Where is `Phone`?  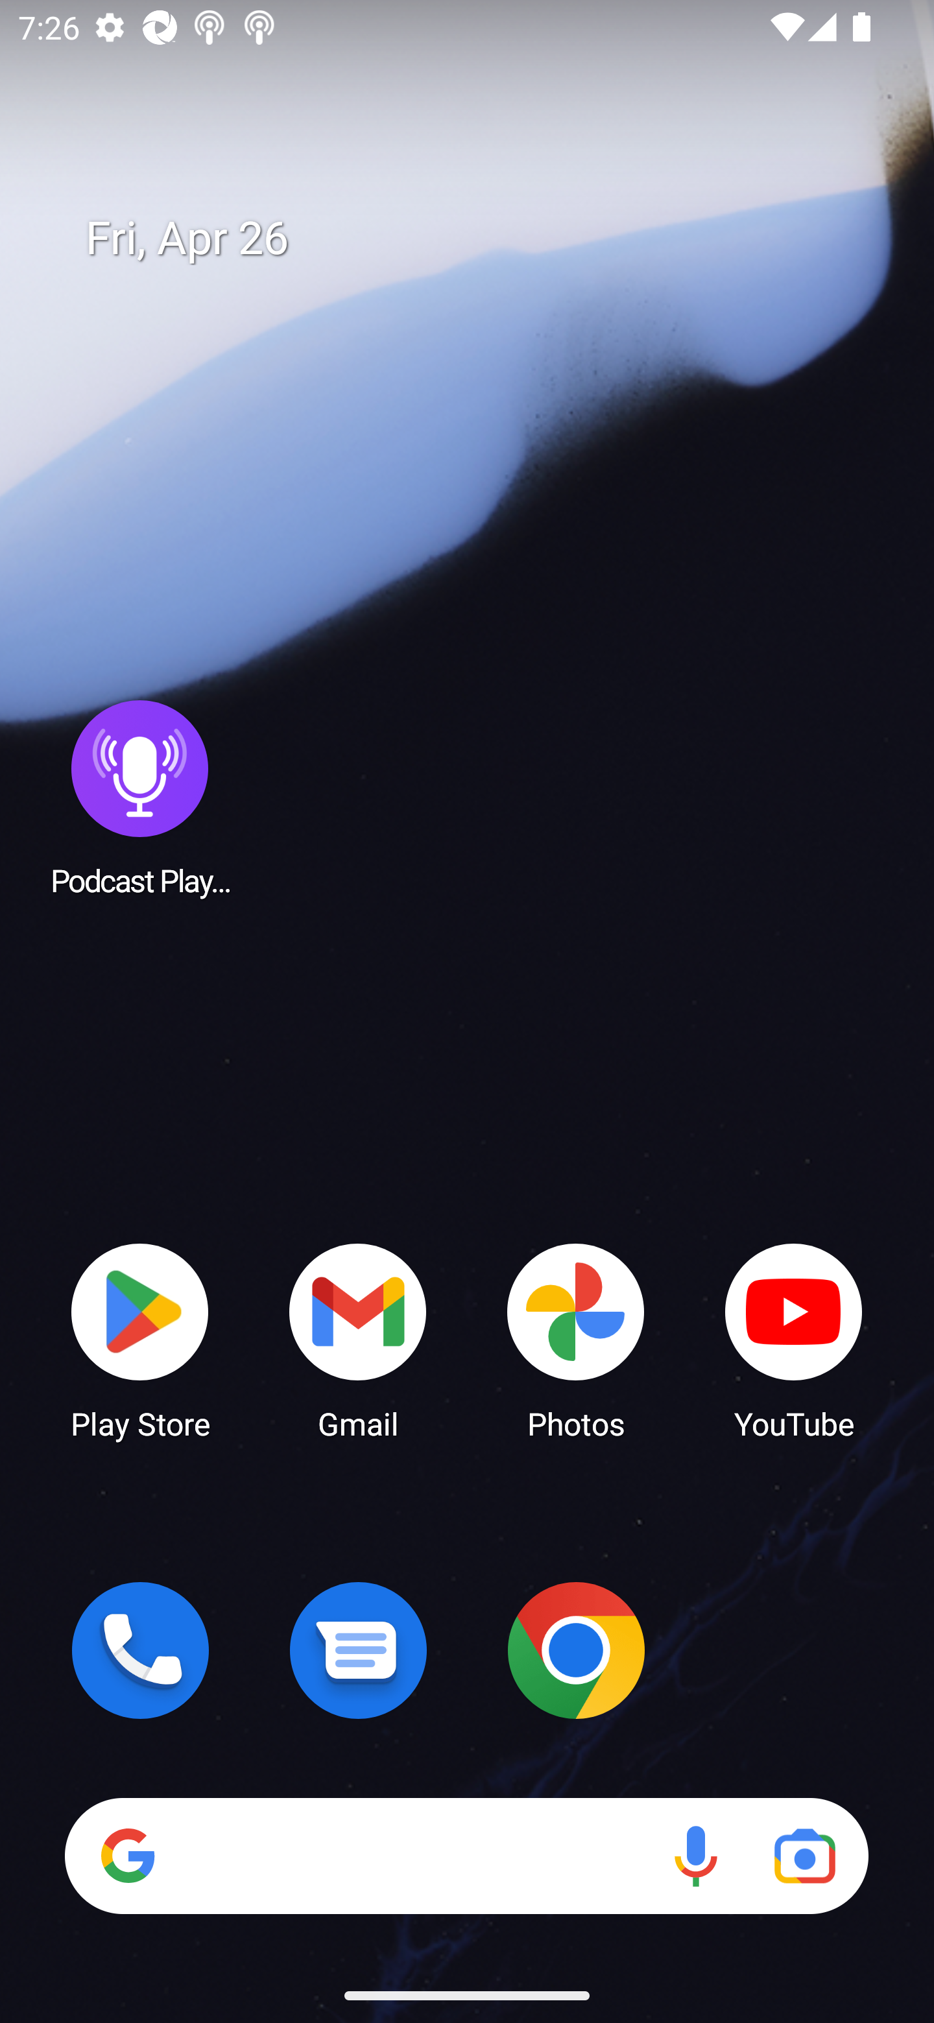
Phone is located at coordinates (140, 1650).